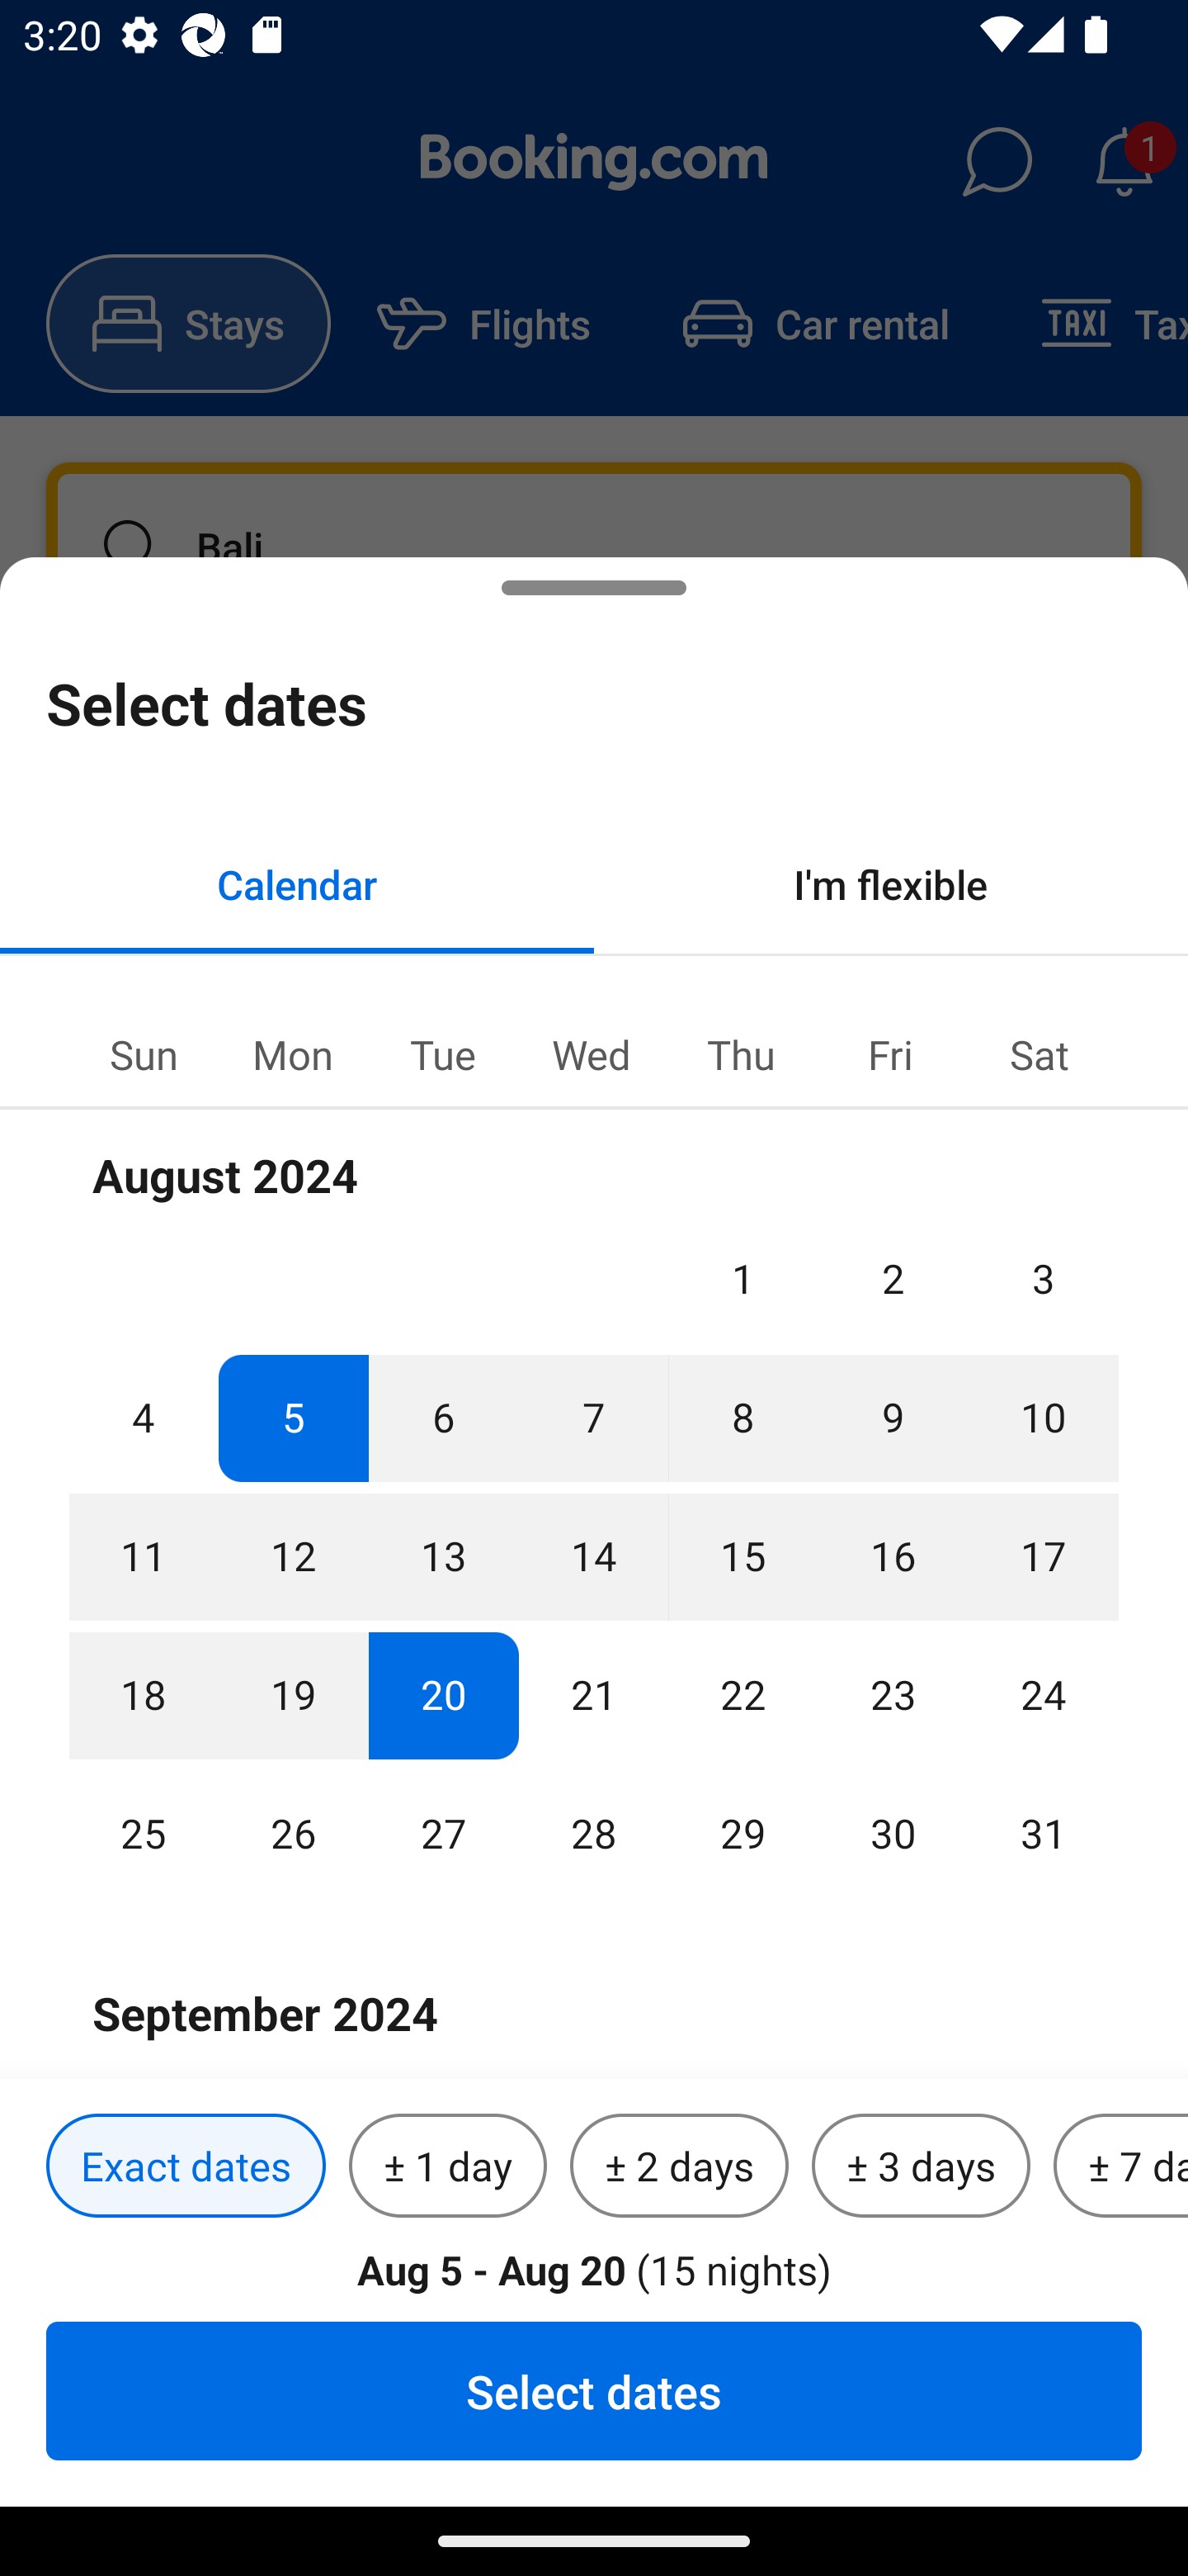 The width and height of the screenshot is (1188, 2576). I want to click on ± 3 days, so click(921, 2166).